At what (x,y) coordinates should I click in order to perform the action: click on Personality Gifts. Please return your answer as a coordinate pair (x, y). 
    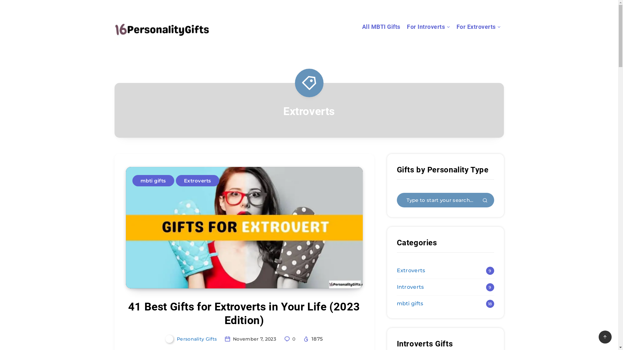
    Looking at the image, I should click on (192, 339).